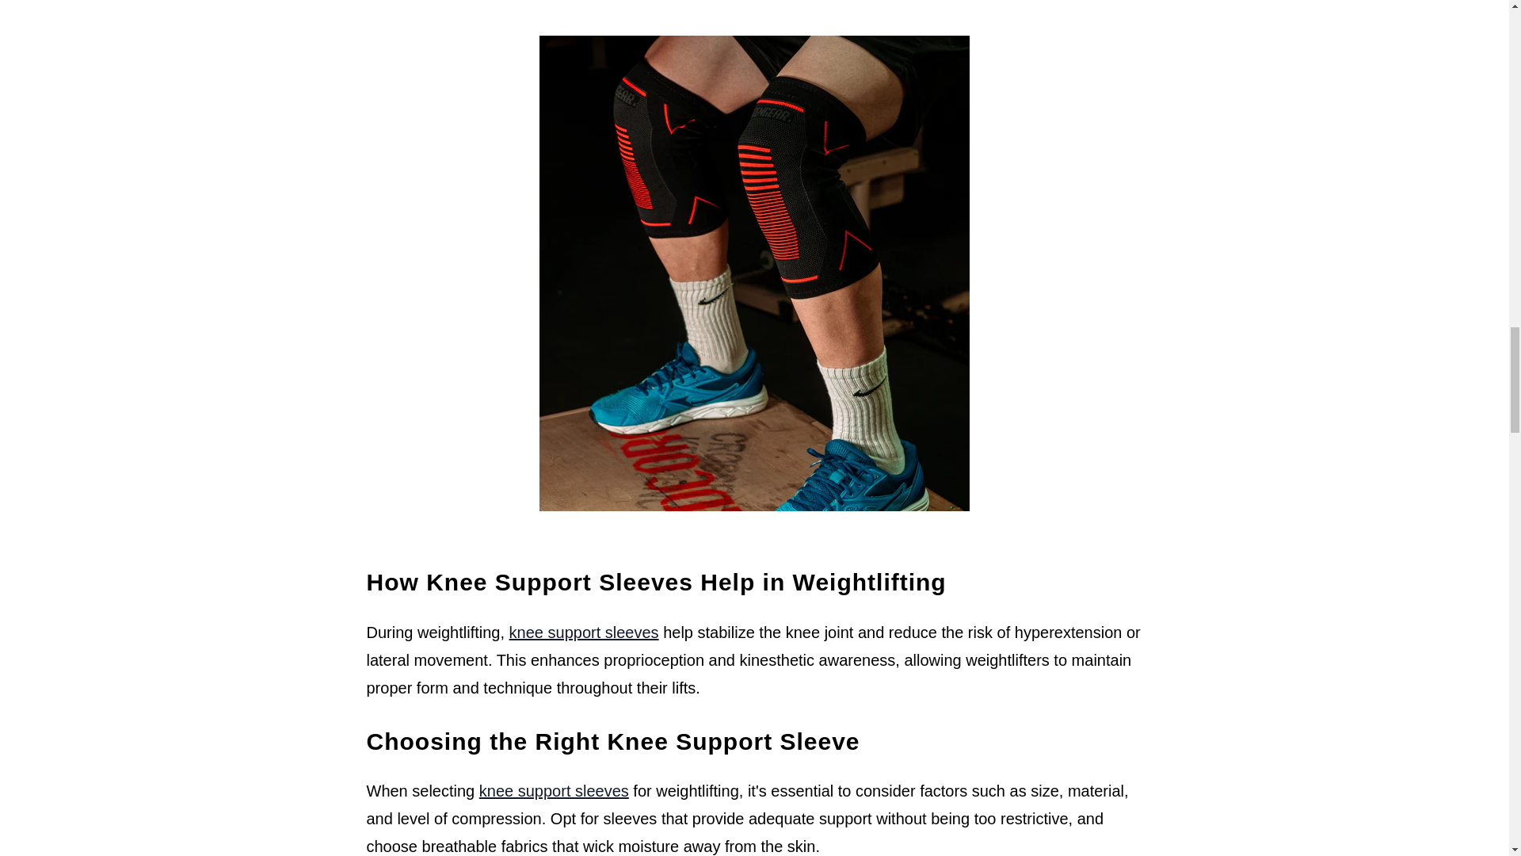 The height and width of the screenshot is (856, 1521). Describe the element at coordinates (554, 791) in the screenshot. I see `knee support sleeves` at that location.